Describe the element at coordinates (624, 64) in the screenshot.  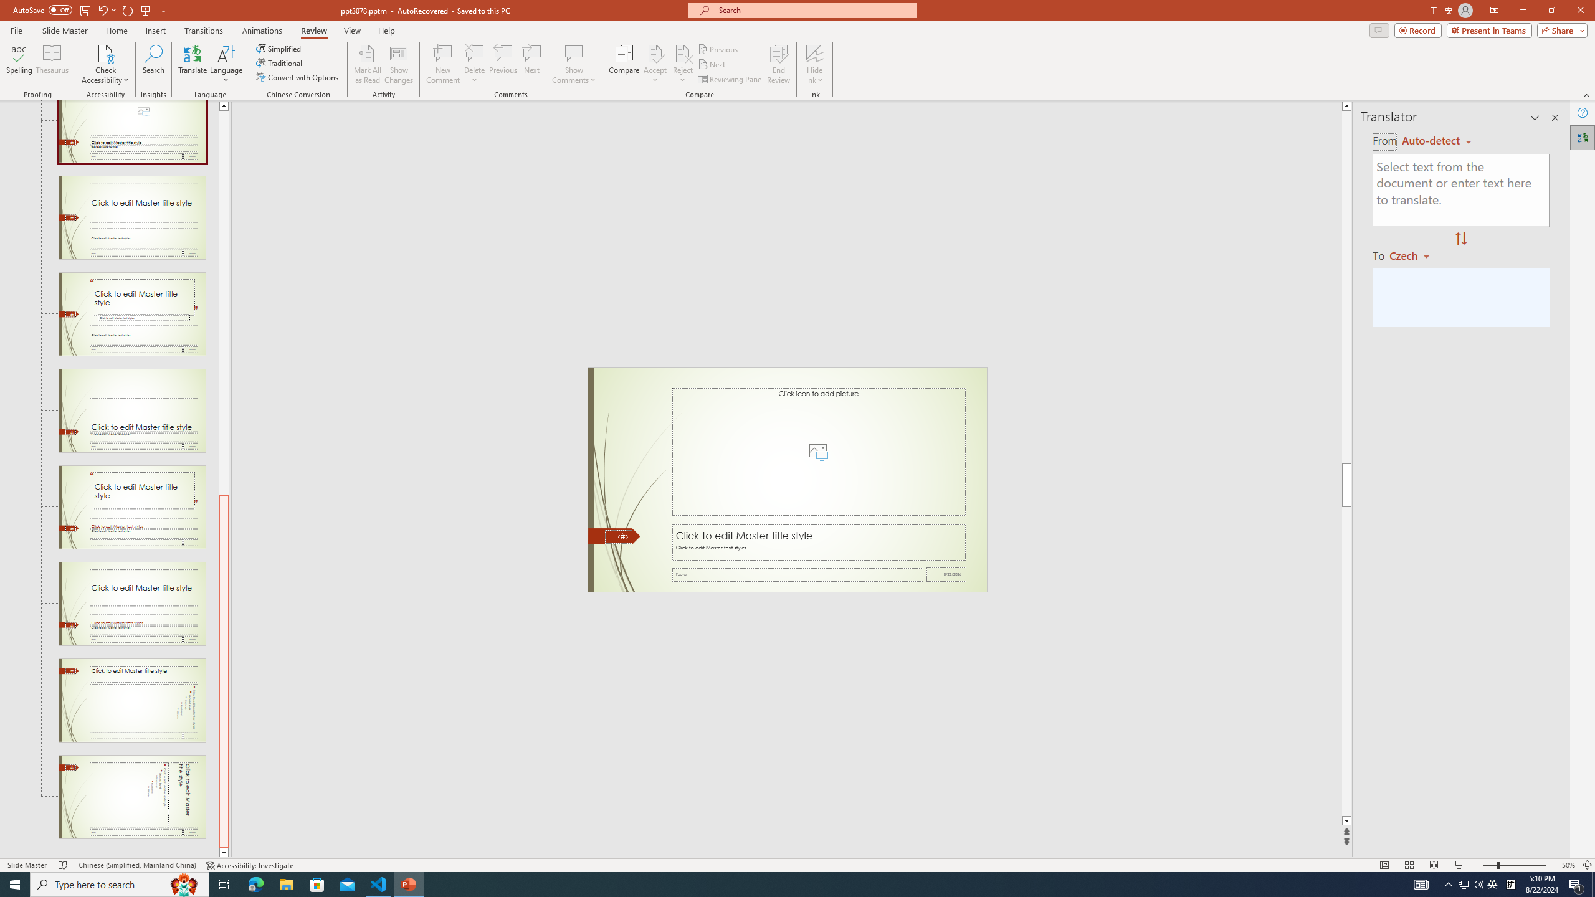
I see `Compare` at that location.